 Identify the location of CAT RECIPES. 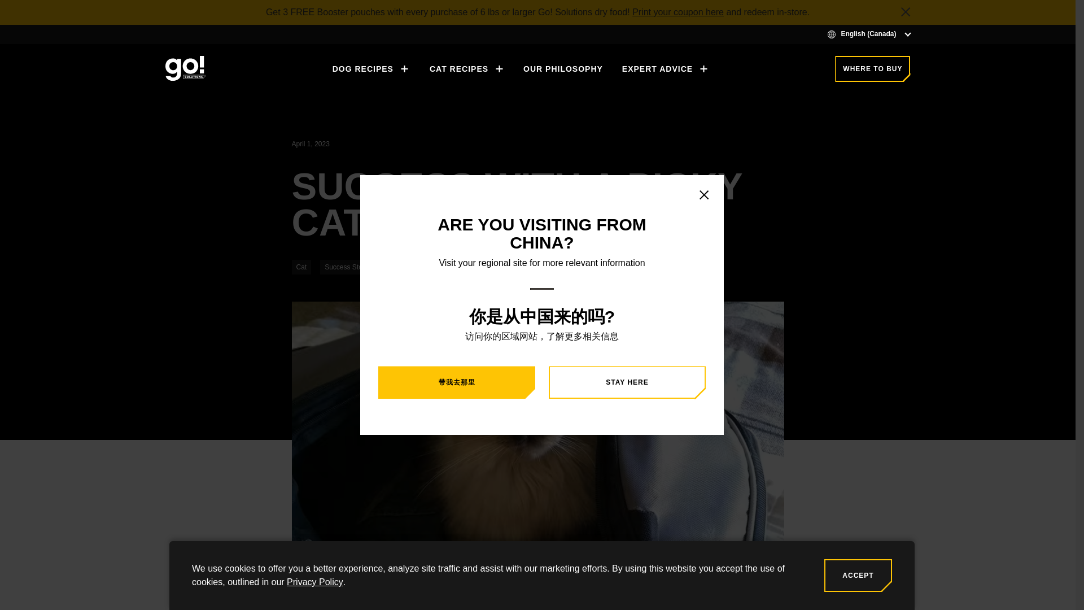
(466, 69).